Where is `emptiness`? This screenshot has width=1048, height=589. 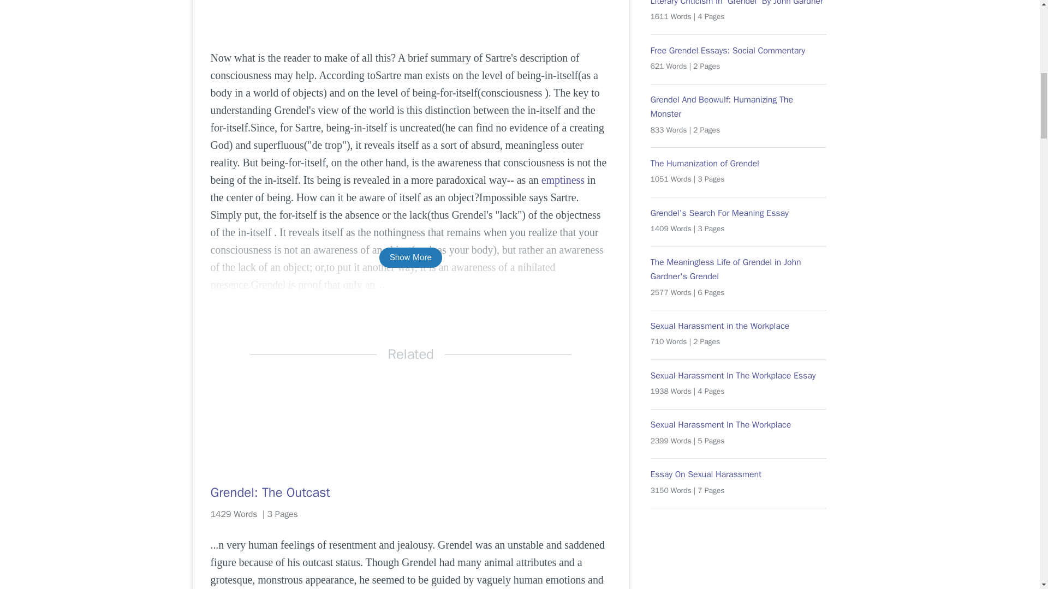
emptiness is located at coordinates (563, 180).